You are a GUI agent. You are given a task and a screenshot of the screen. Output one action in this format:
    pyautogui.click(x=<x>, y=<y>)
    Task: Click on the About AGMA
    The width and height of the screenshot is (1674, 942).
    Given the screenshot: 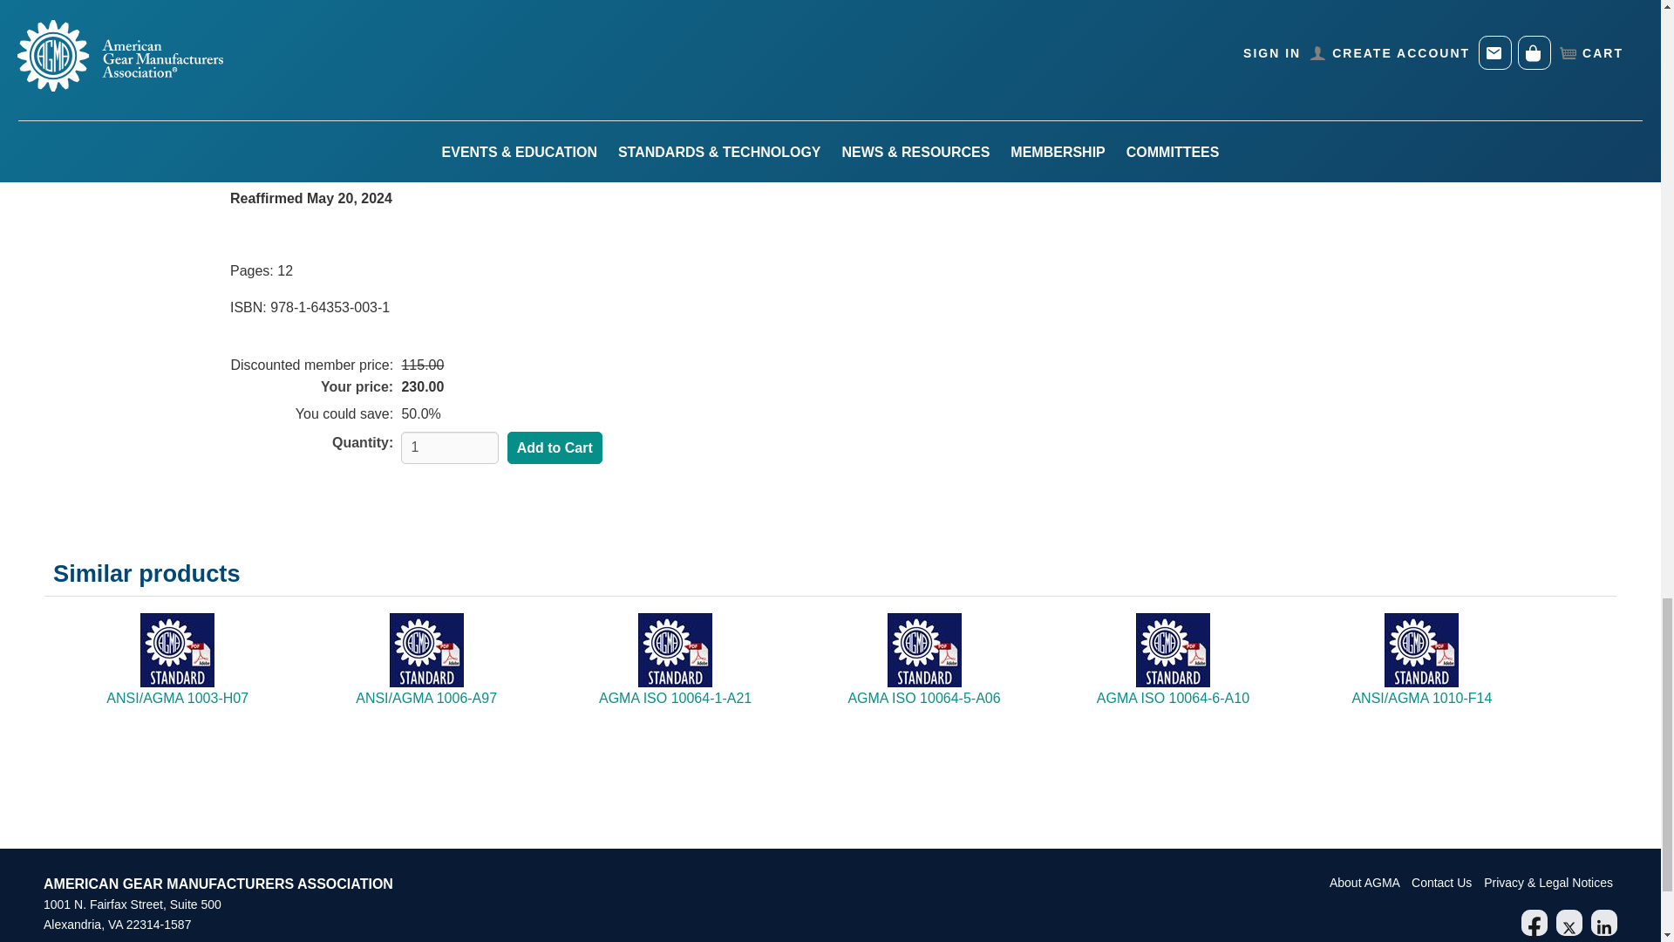 What is the action you would take?
    pyautogui.click(x=1365, y=883)
    